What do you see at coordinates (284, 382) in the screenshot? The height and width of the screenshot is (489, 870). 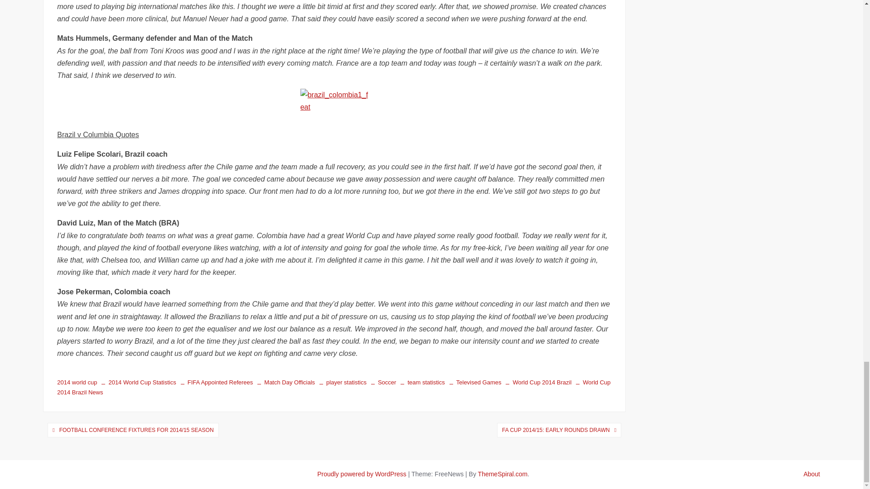 I see `Match Day Officials` at bounding box center [284, 382].